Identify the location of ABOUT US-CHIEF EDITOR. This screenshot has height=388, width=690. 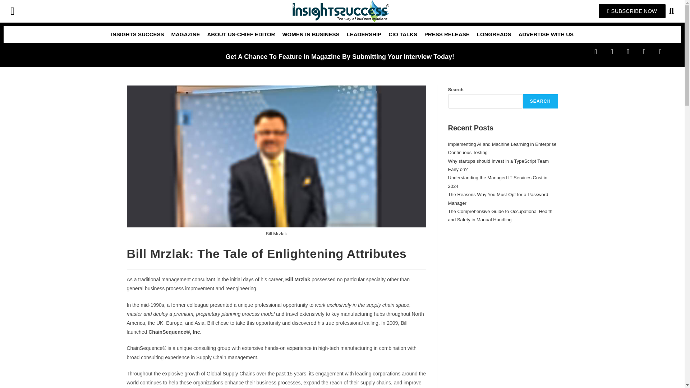
(241, 34).